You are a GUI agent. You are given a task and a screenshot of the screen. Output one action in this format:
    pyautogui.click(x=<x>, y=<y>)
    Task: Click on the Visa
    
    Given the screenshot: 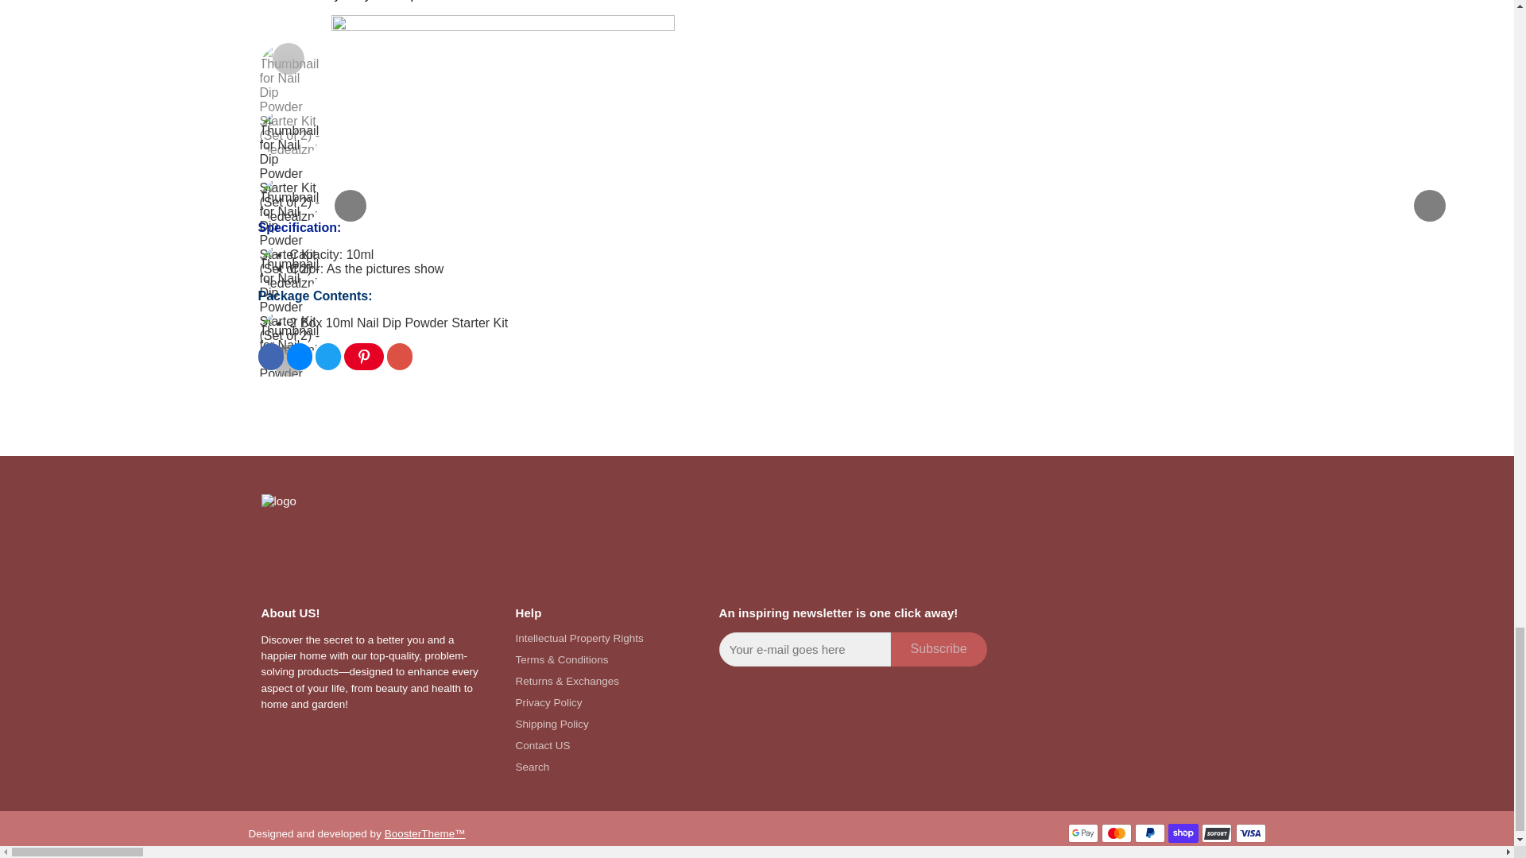 What is the action you would take?
    pyautogui.click(x=1249, y=833)
    